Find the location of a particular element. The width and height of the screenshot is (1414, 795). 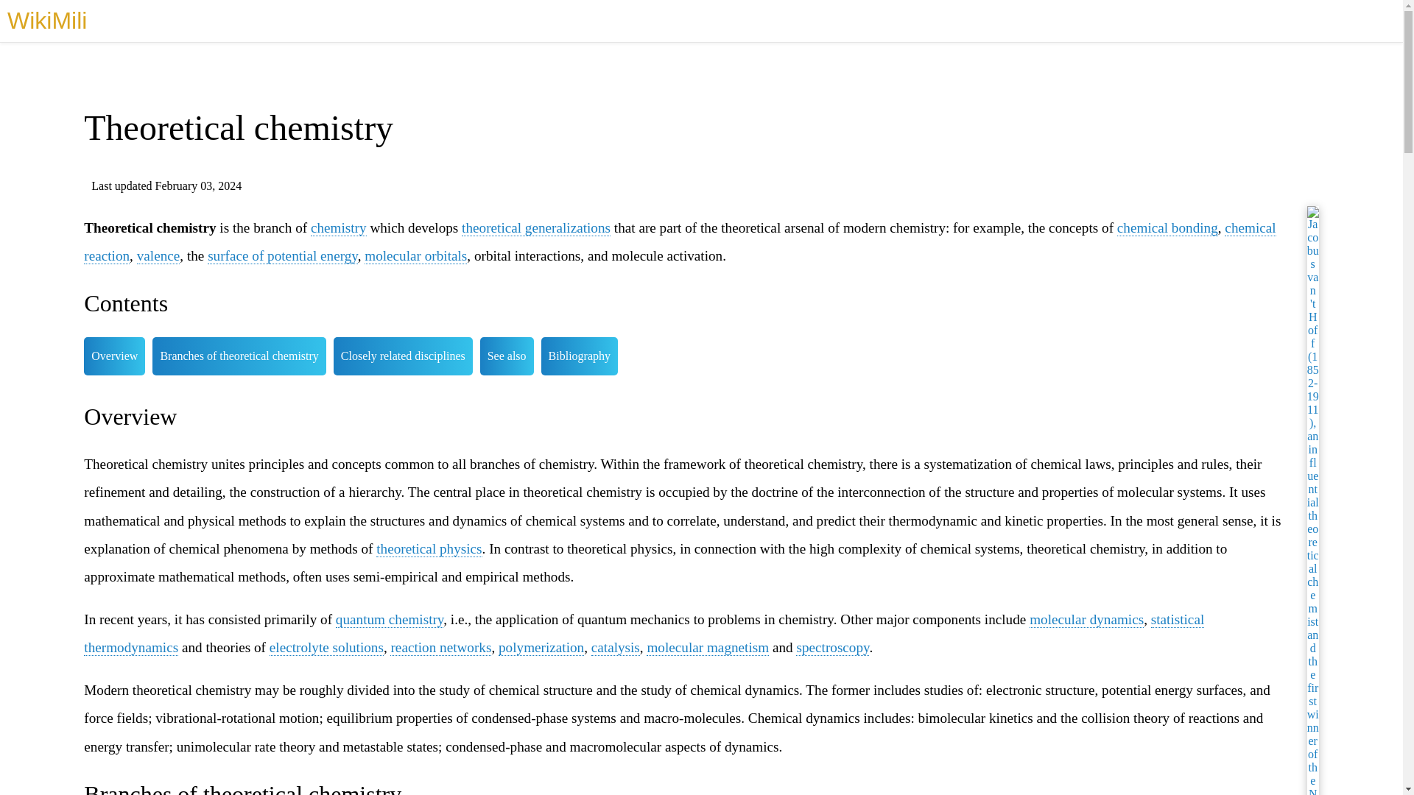

molecular orbitals is located at coordinates (415, 255).